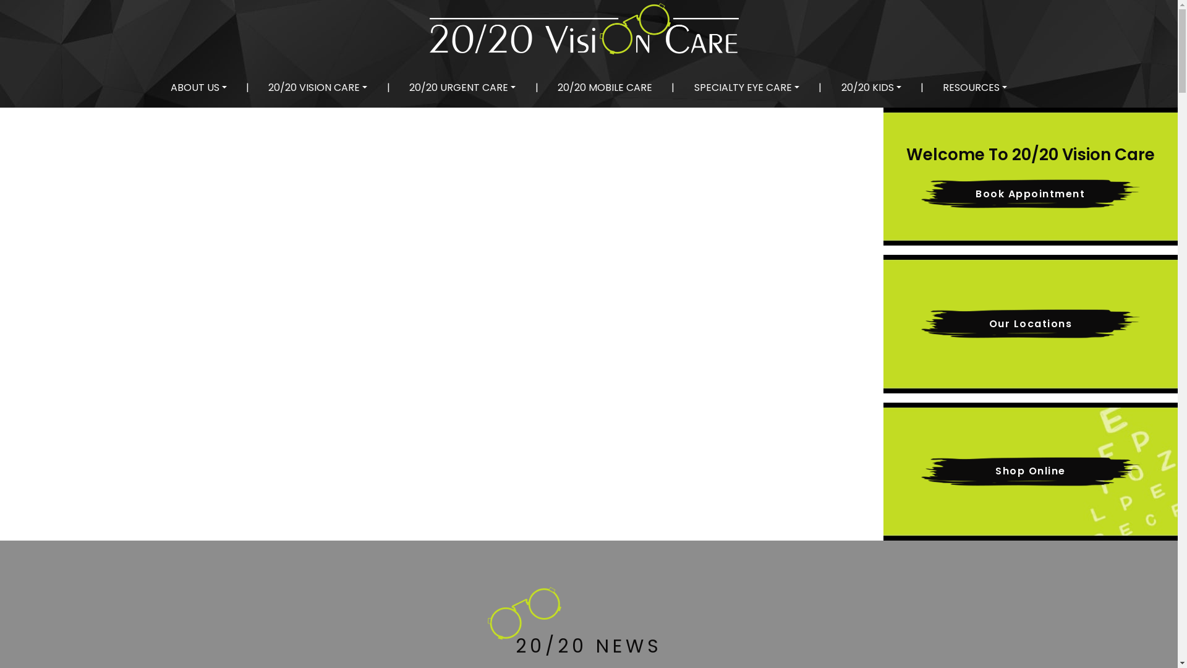 The height and width of the screenshot is (668, 1187). Describe the element at coordinates (462, 88) in the screenshot. I see `20/20 URGENT CARE` at that location.